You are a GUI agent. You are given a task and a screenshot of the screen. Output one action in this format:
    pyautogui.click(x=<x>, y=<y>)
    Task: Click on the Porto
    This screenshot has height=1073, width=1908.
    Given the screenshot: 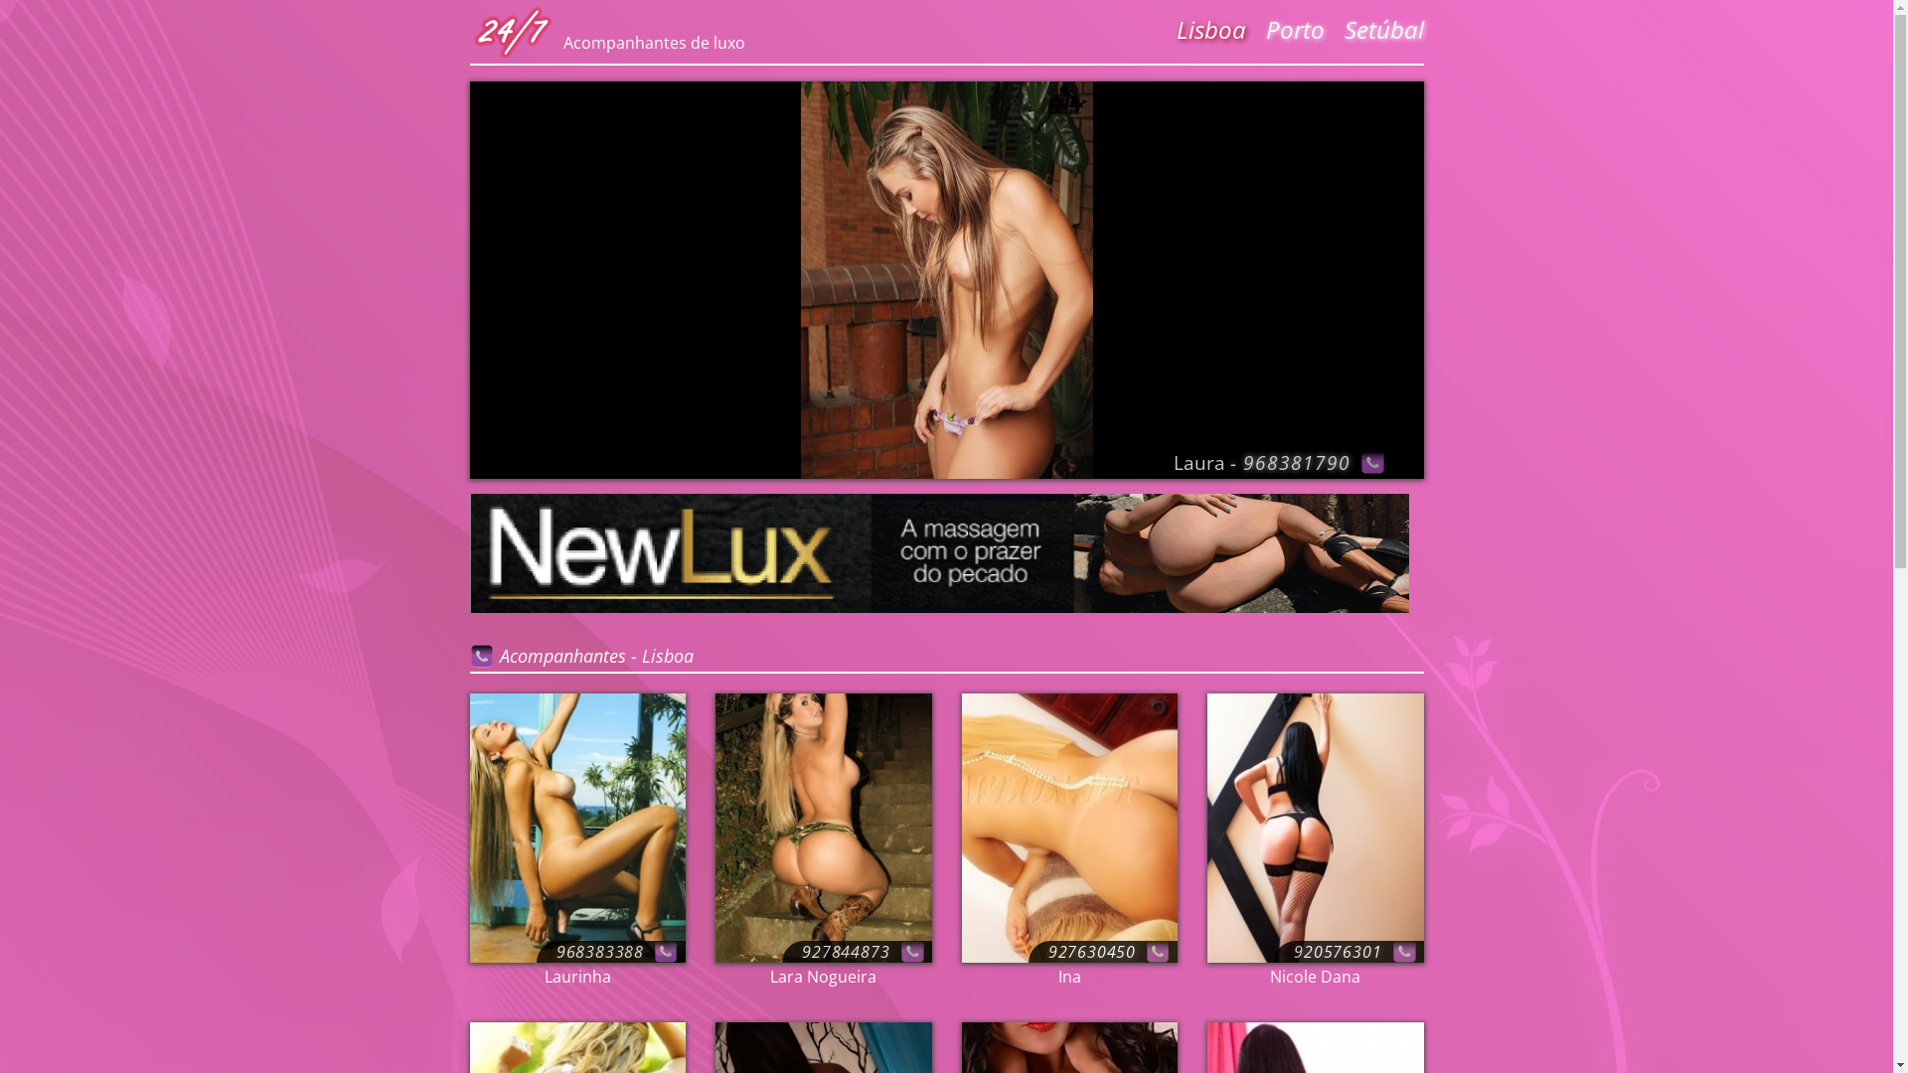 What is the action you would take?
    pyautogui.click(x=1296, y=30)
    